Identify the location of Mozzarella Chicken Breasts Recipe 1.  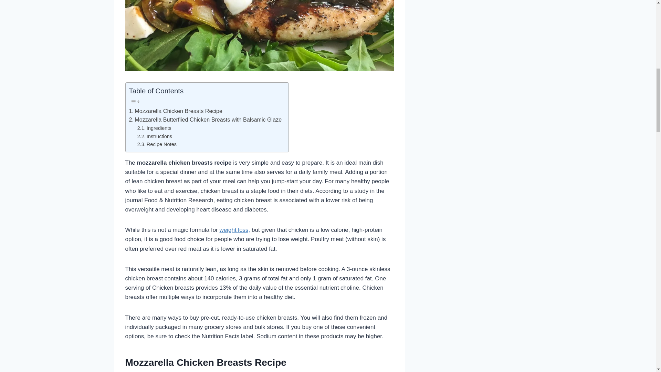
(260, 36).